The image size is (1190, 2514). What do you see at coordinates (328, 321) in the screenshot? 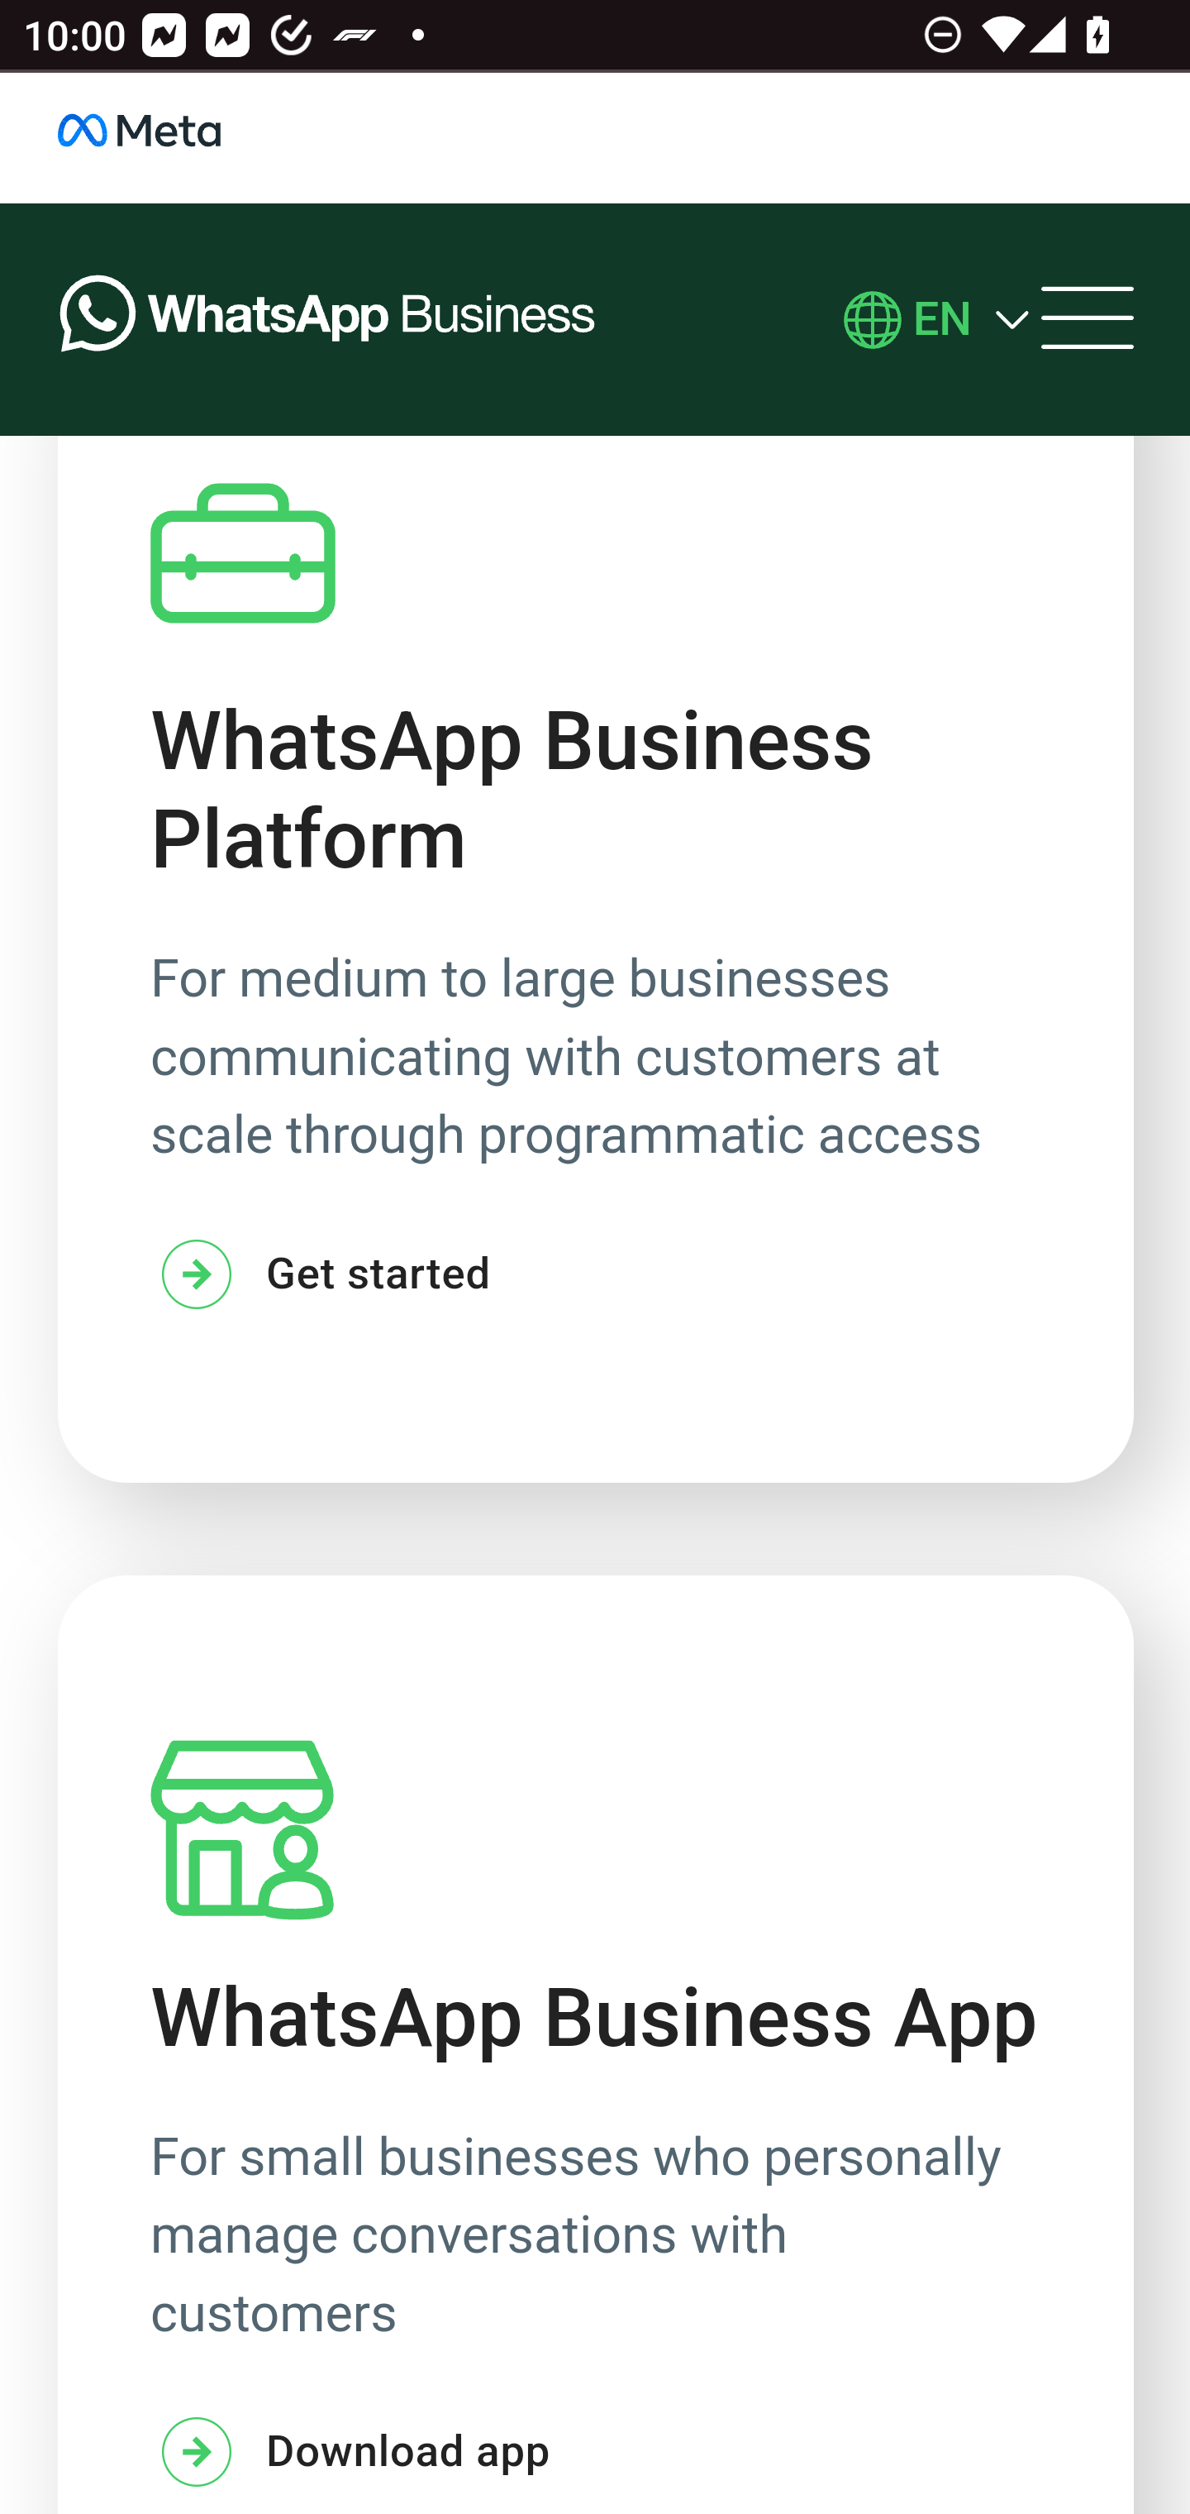
I see `WhatsApp for Business logo` at bounding box center [328, 321].